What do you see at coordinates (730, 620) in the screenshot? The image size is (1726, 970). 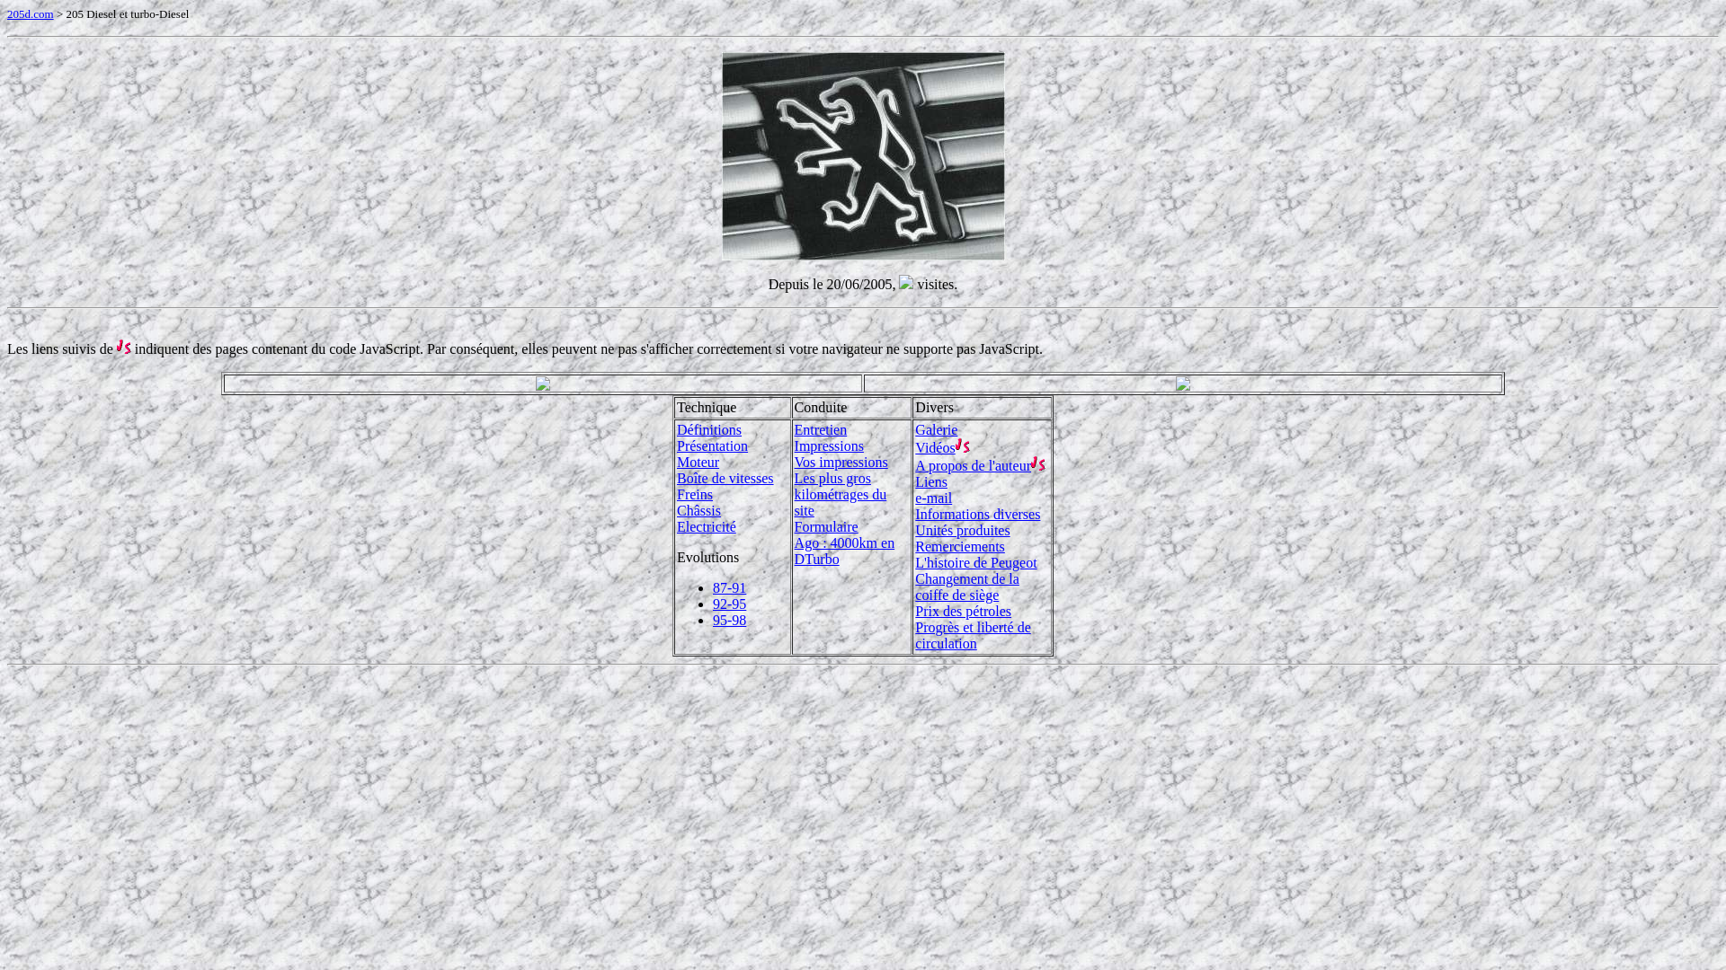 I see `95-98` at bounding box center [730, 620].